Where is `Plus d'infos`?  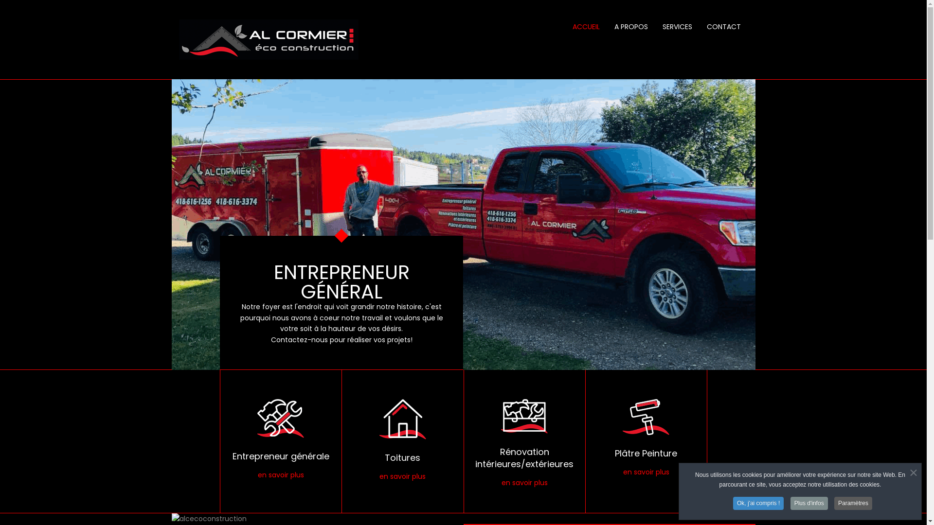 Plus d'infos is located at coordinates (809, 504).